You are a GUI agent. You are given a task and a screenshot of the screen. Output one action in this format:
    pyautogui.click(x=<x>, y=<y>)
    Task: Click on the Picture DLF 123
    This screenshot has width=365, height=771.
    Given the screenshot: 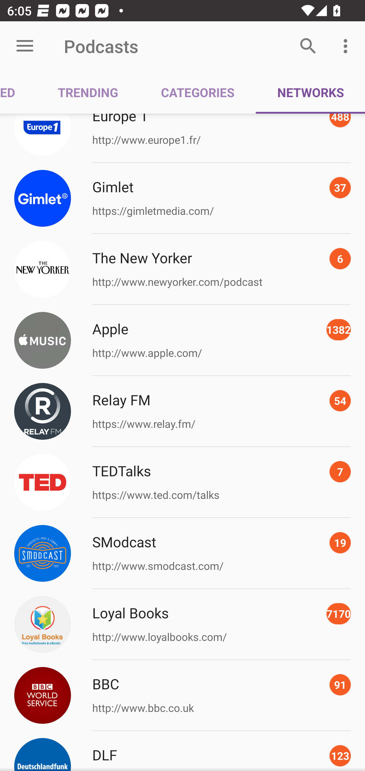 What is the action you would take?
    pyautogui.click(x=182, y=751)
    